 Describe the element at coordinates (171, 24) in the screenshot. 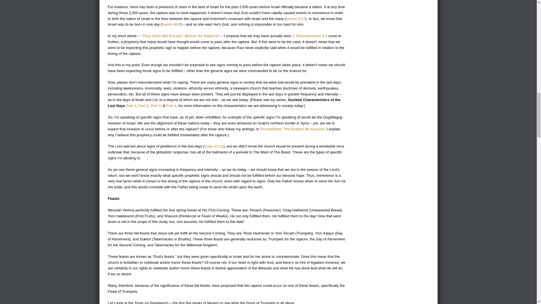

I see `Isaiah 66:8` at that location.